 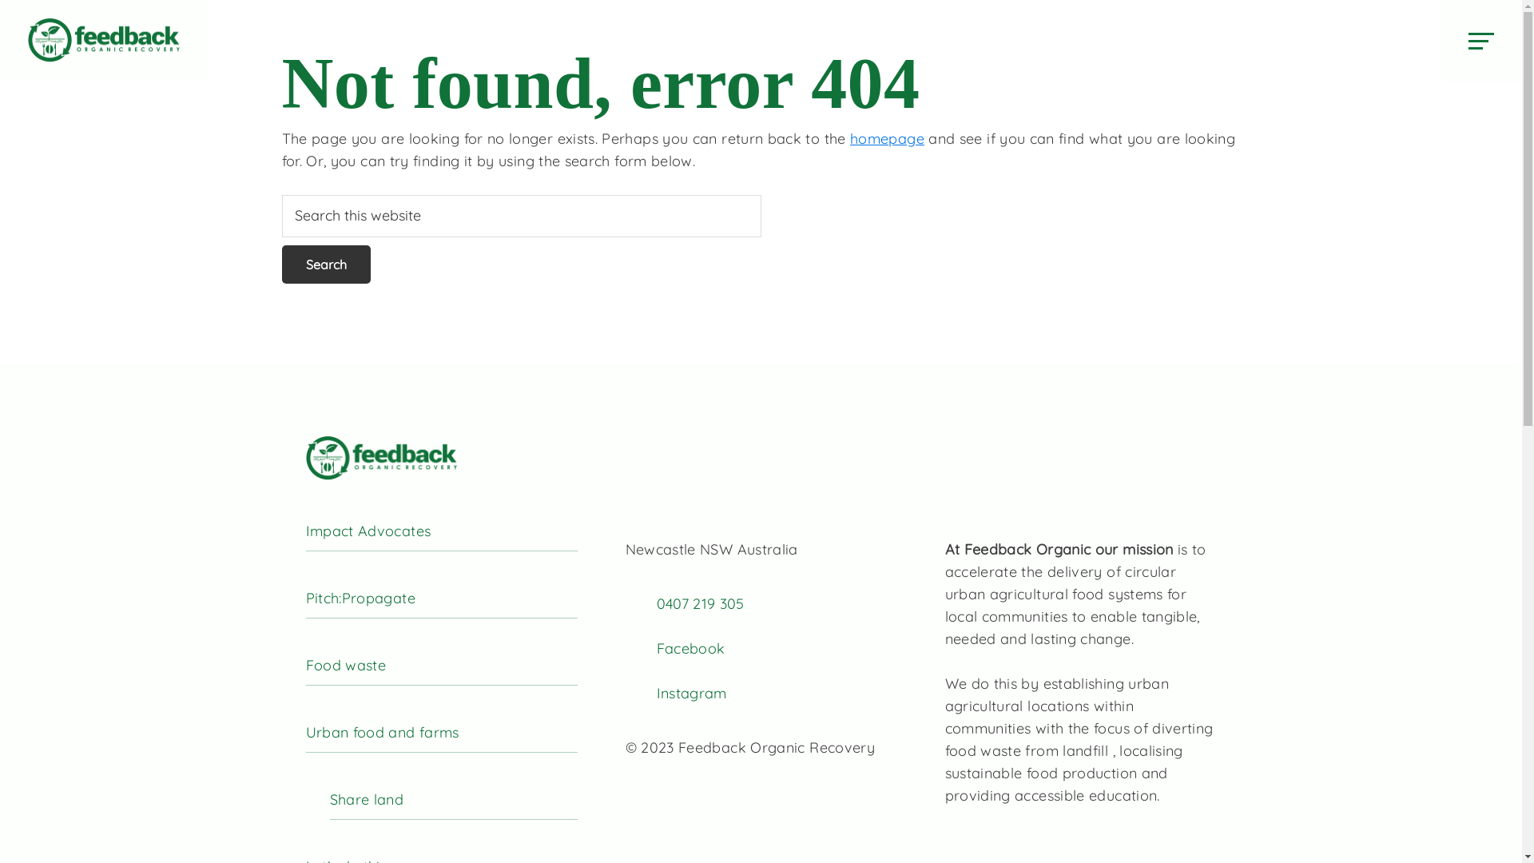 I want to click on Urban food and farms, so click(x=441, y=734).